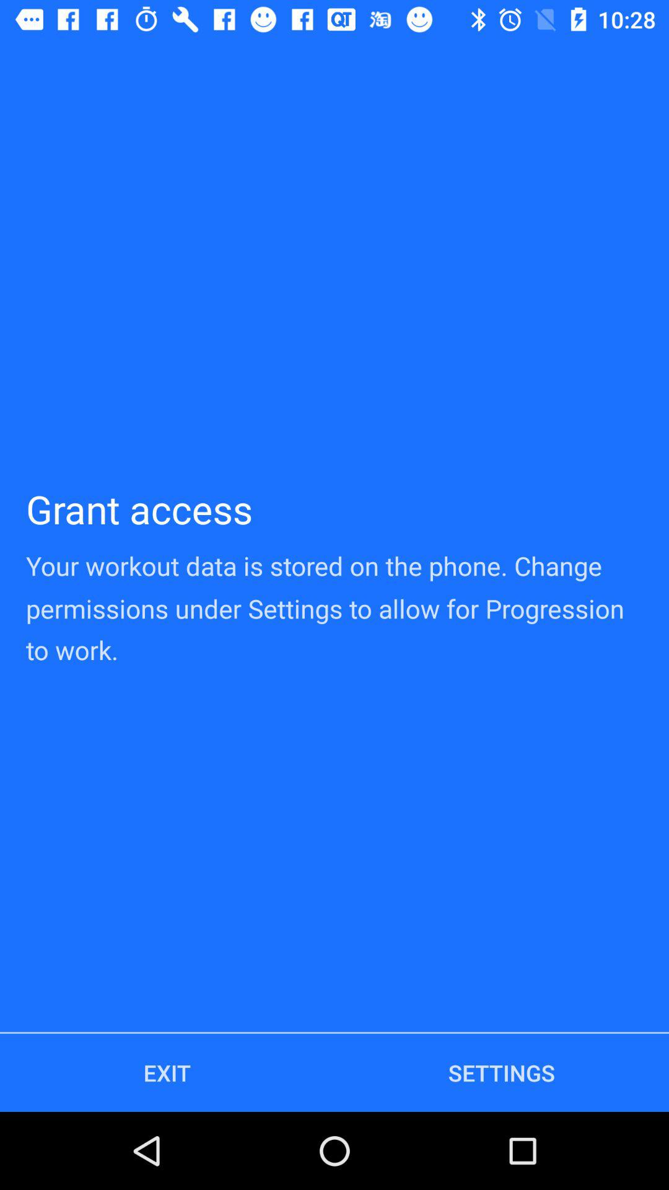  I want to click on jump to the exit, so click(167, 1072).